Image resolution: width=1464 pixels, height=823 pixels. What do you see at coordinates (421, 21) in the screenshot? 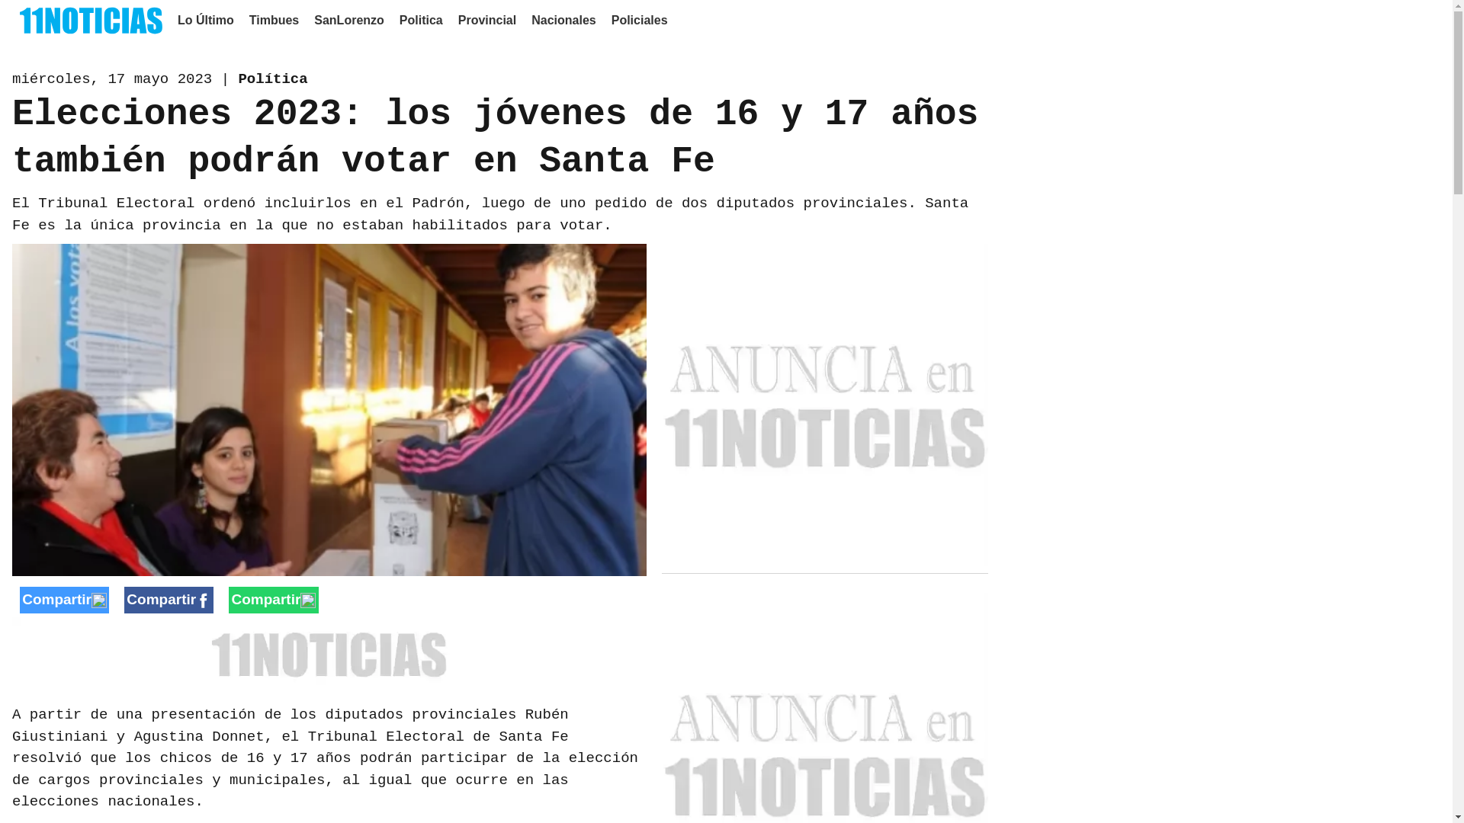
I see `Politica` at bounding box center [421, 21].